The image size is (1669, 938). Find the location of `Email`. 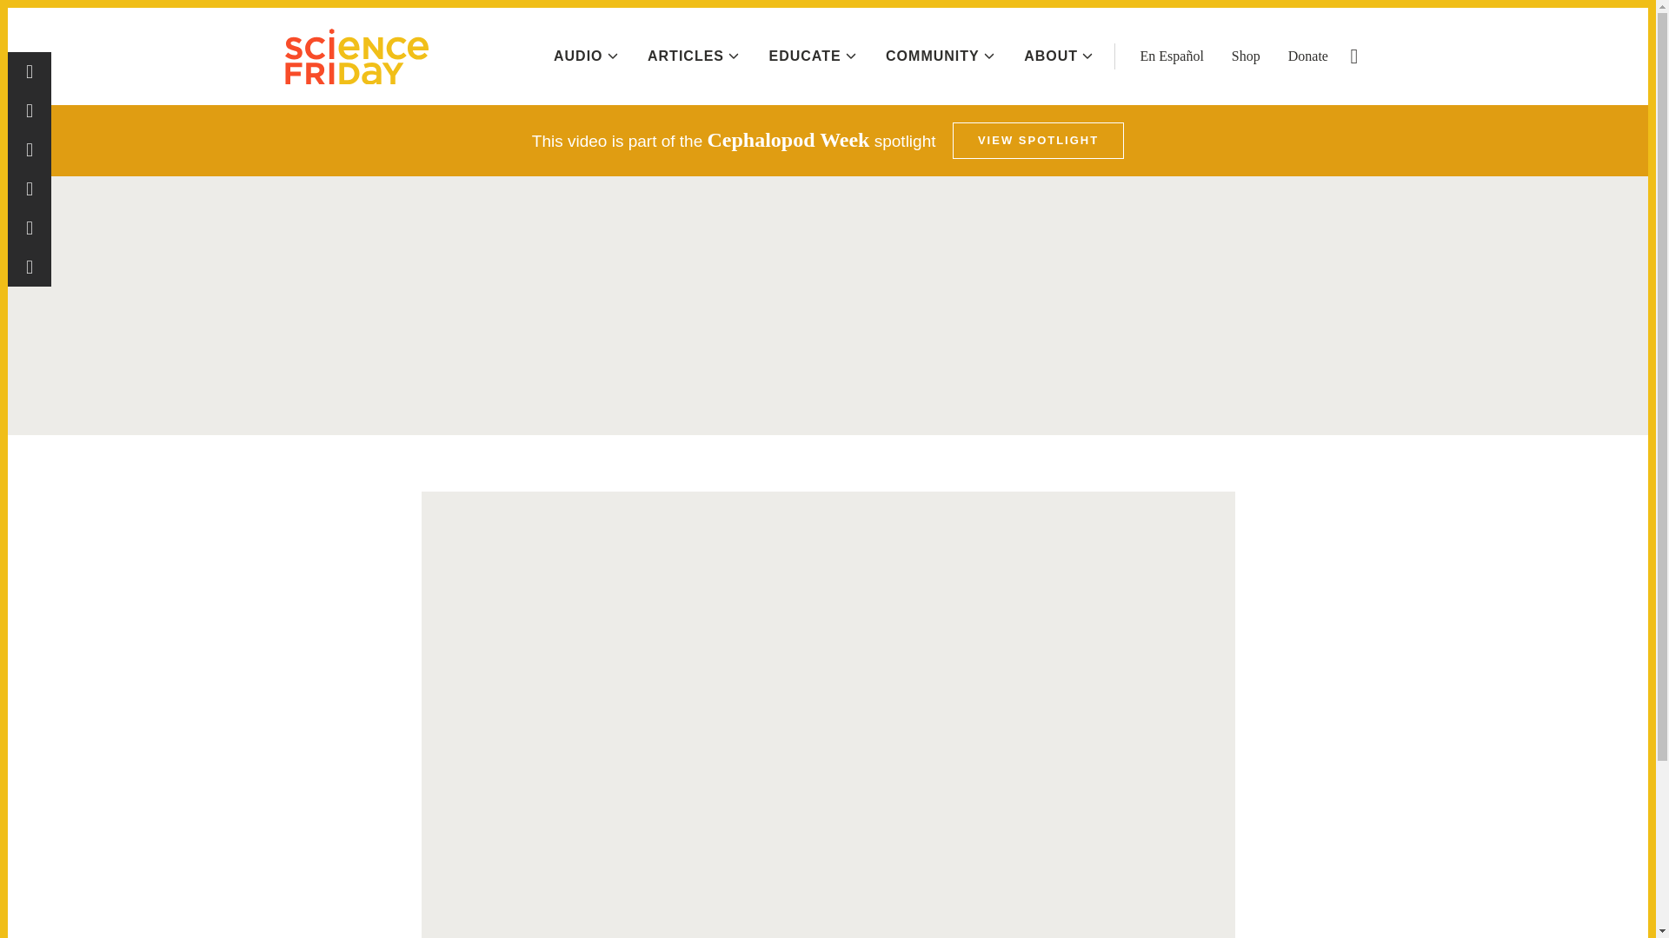

Email is located at coordinates (30, 268).